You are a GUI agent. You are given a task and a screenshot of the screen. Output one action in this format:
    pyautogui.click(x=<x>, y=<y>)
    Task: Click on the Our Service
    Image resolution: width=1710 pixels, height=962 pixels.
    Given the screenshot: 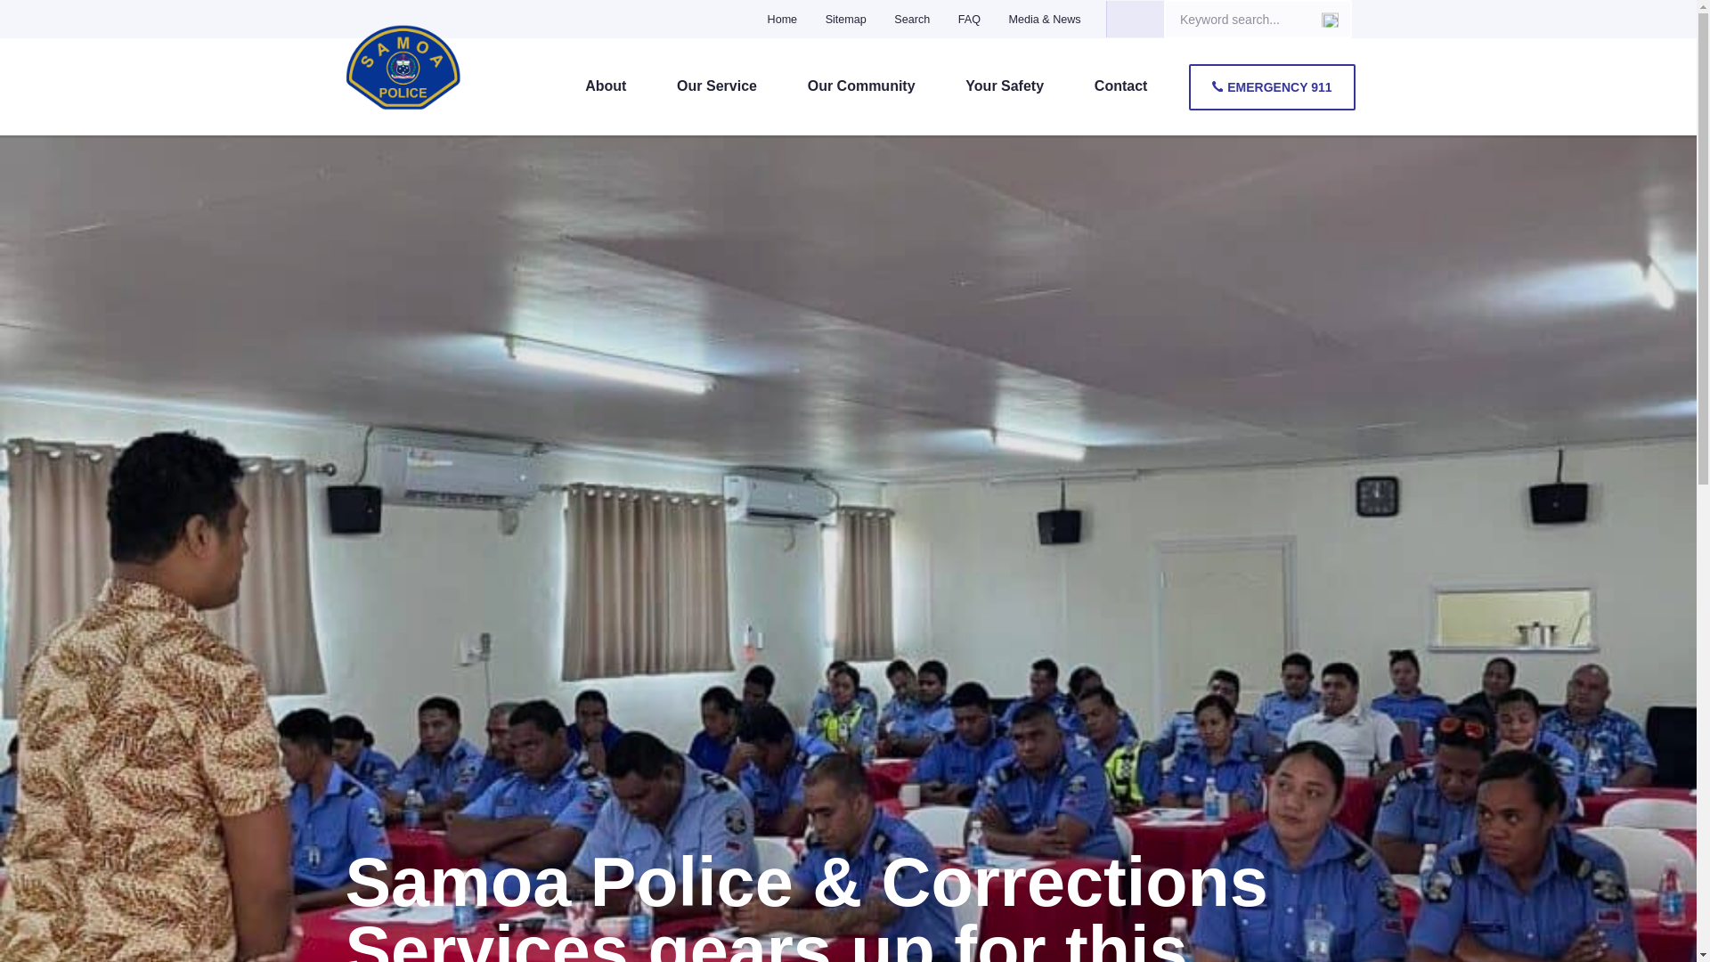 What is the action you would take?
    pyautogui.click(x=716, y=87)
    